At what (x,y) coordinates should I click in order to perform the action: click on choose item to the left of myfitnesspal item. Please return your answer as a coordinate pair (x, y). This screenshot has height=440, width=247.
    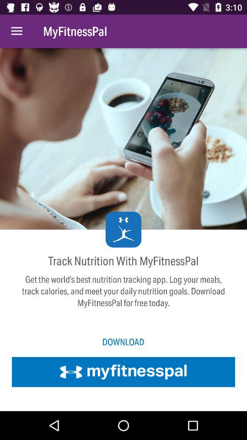
    Looking at the image, I should click on (16, 31).